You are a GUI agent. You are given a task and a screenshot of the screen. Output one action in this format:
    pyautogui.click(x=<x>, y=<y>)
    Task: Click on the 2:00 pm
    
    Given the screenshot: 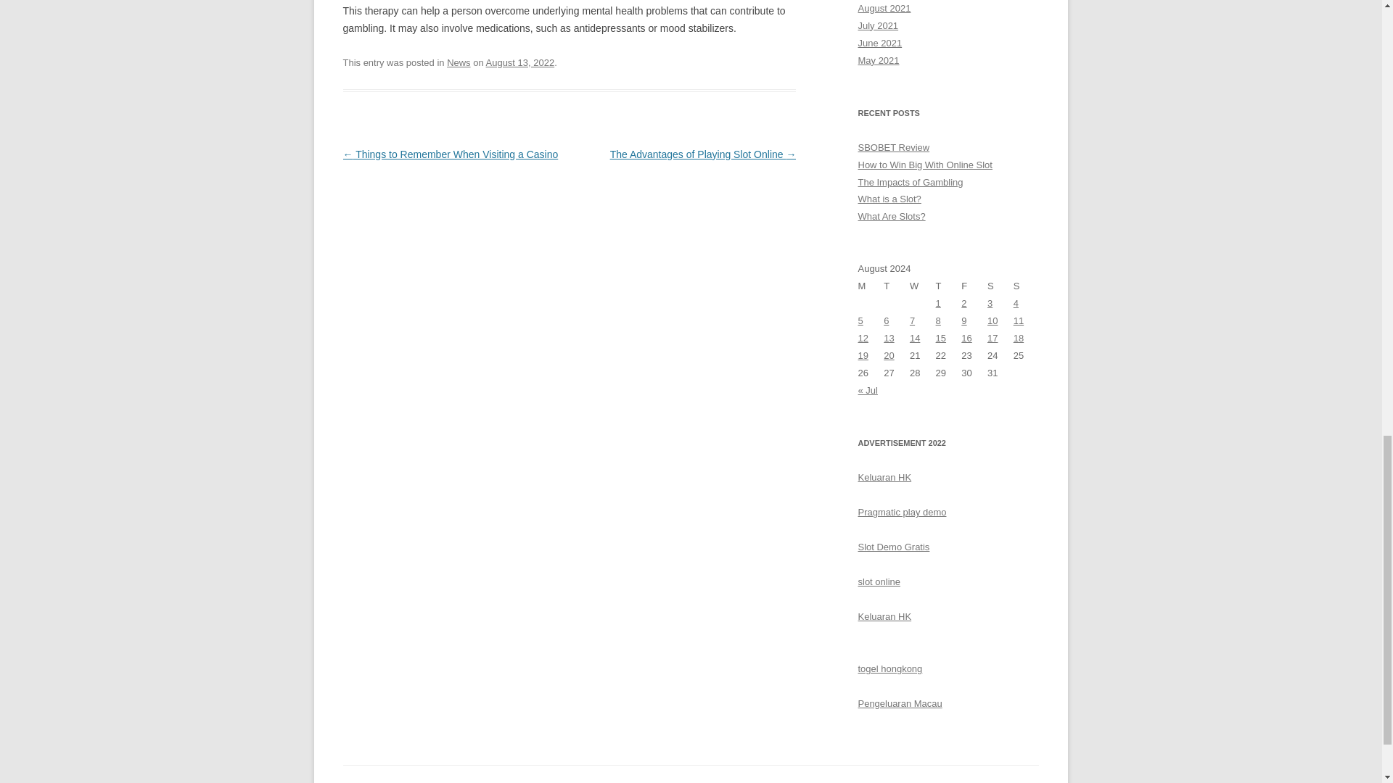 What is the action you would take?
    pyautogui.click(x=520, y=62)
    